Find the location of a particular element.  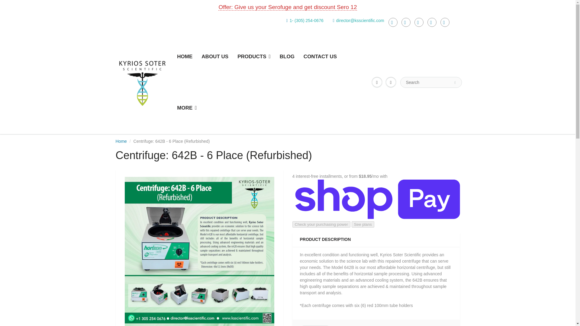

Vimeo is located at coordinates (445, 22).